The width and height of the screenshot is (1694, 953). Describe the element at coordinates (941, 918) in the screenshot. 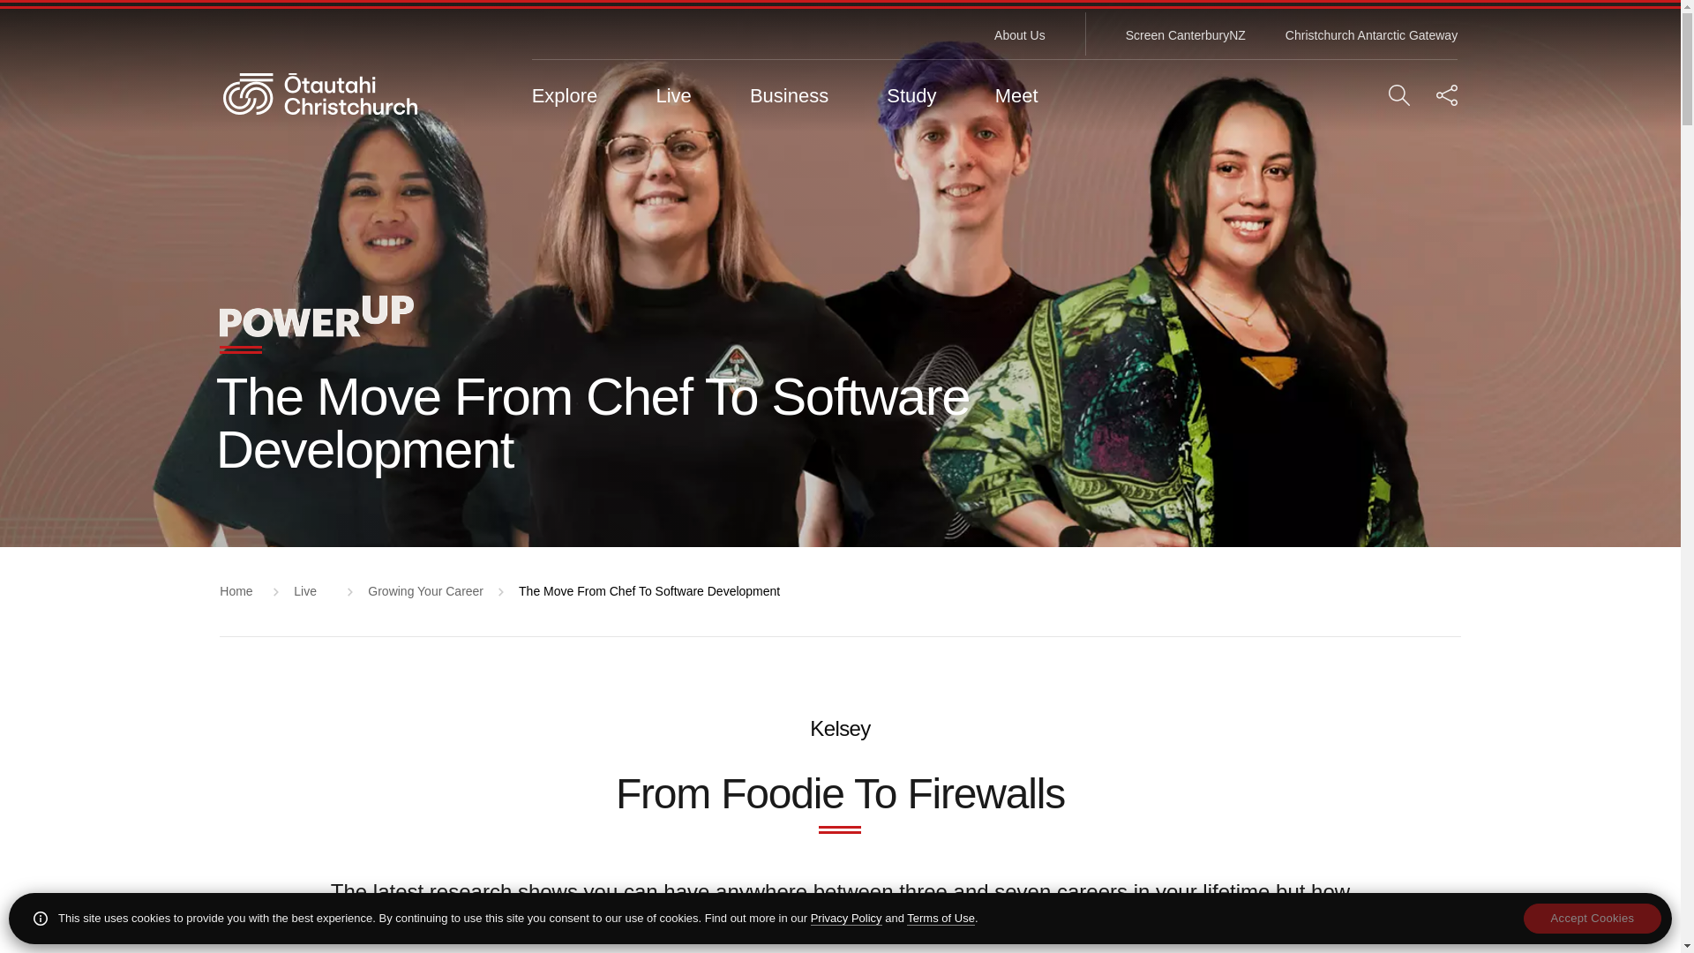

I see `Terms of Use` at that location.